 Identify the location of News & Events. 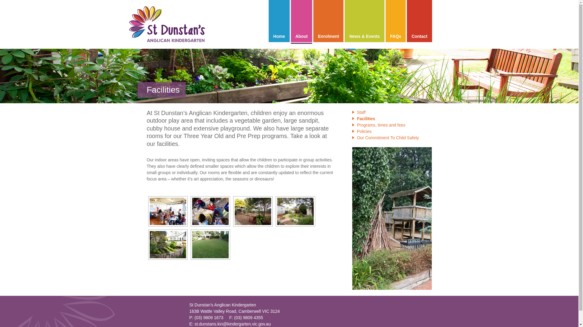
(364, 21).